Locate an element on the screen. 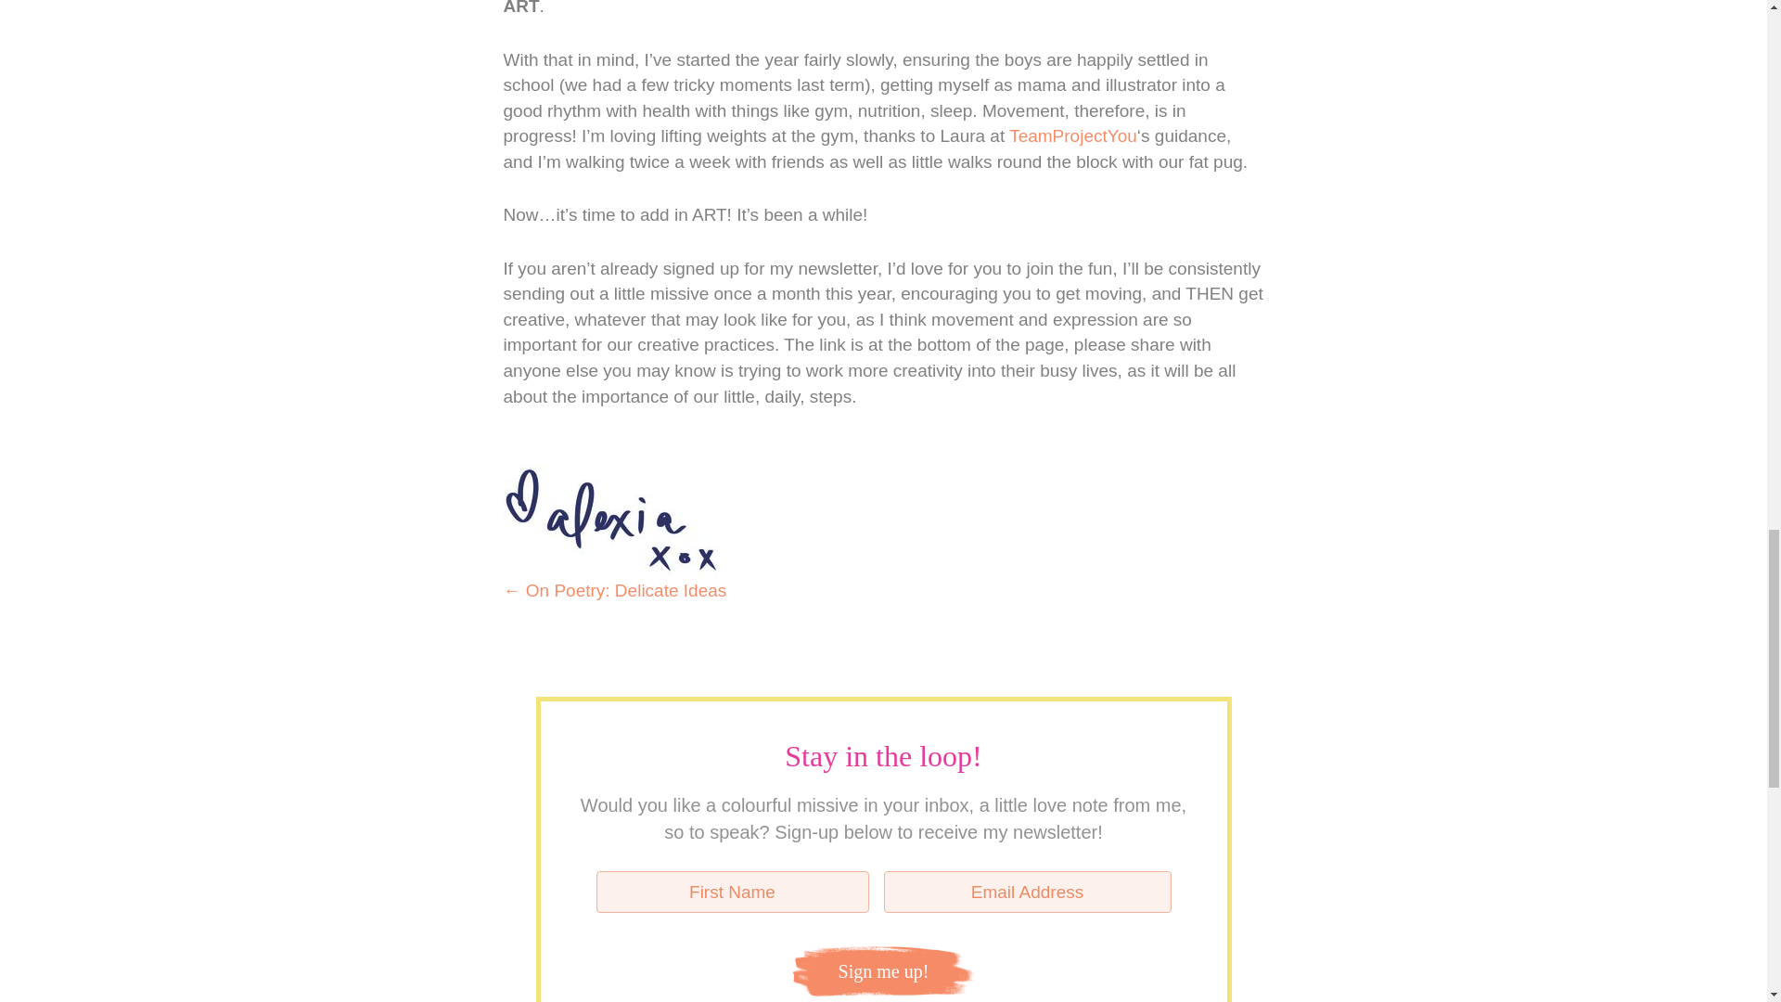  Sign me up! is located at coordinates (883, 970).